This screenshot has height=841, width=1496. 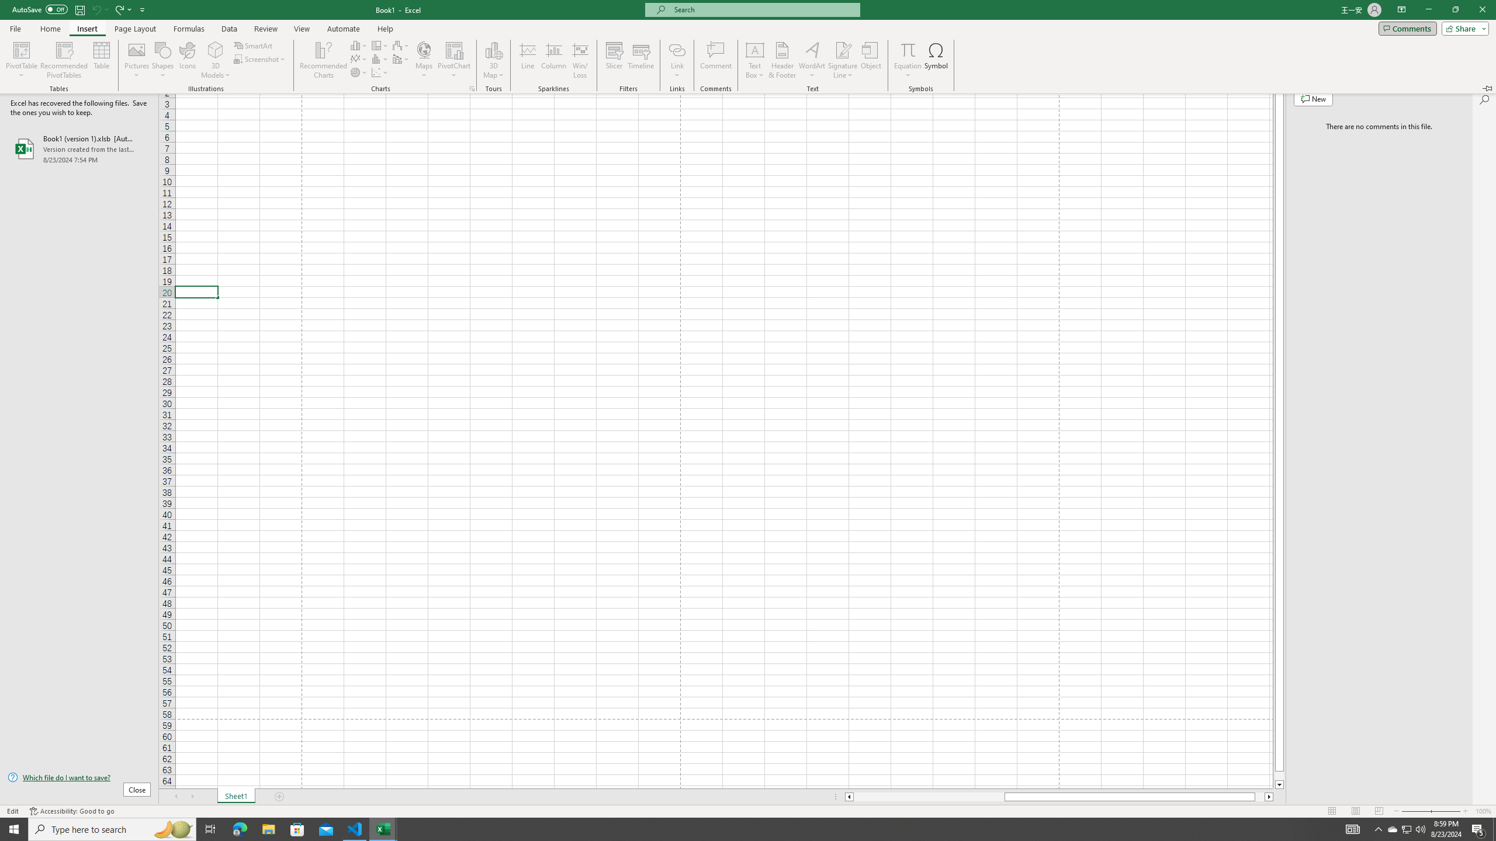 I want to click on Type here to search, so click(x=112, y=829).